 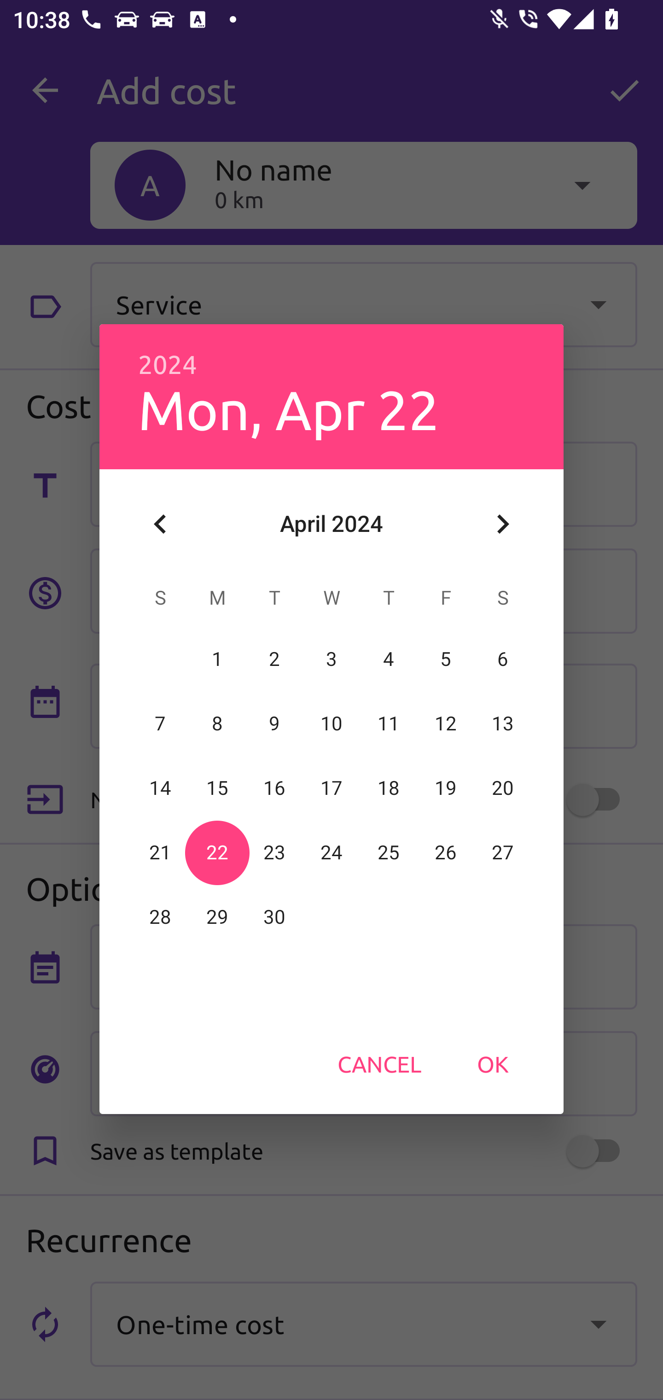 I want to click on CANCEL, so click(x=379, y=1064).